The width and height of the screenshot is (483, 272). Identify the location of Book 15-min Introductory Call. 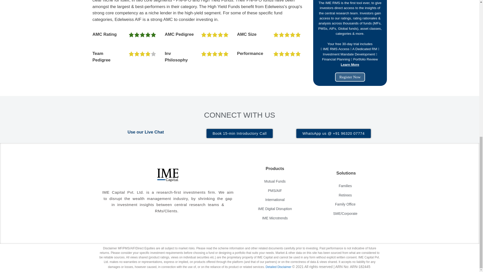
(239, 133).